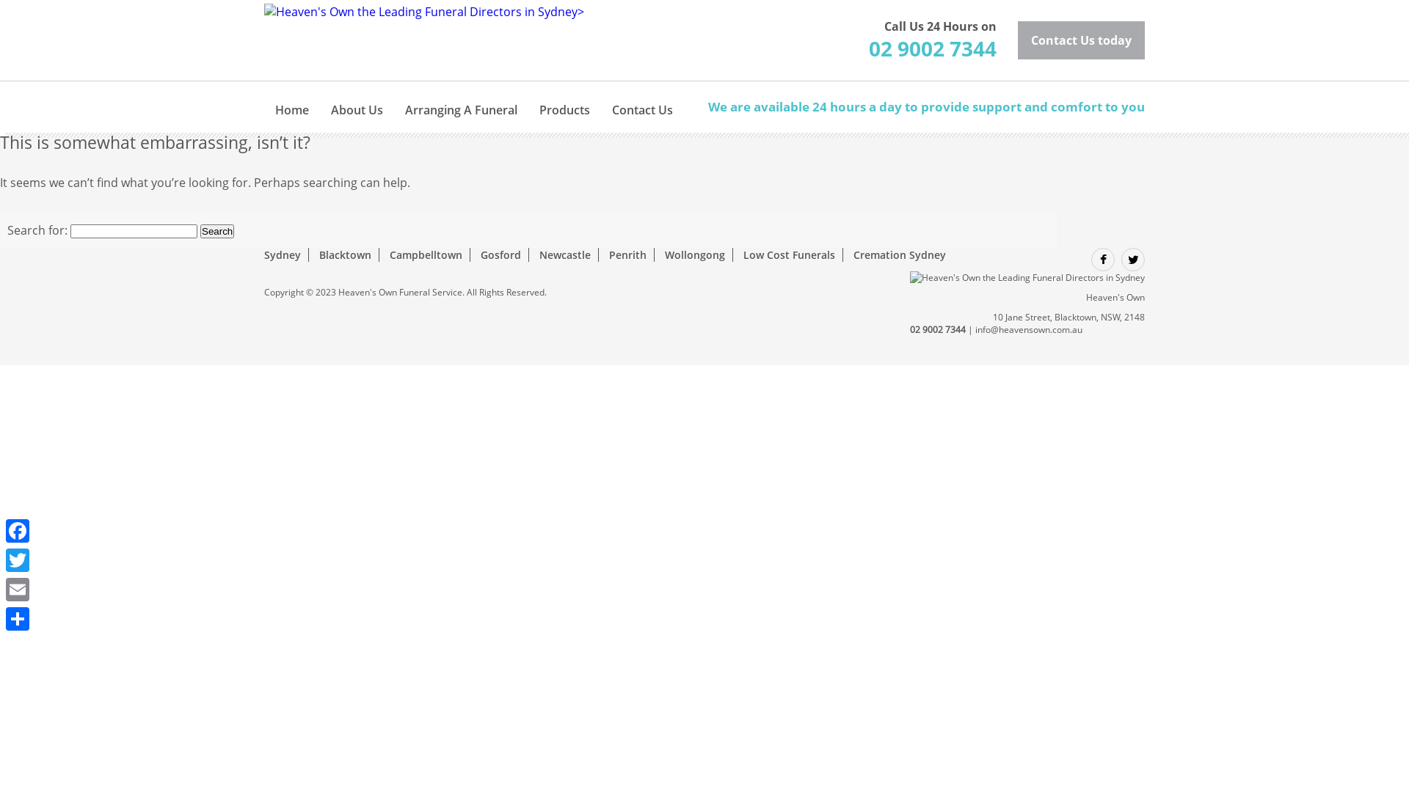 The image size is (1409, 792). Describe the element at coordinates (500, 255) in the screenshot. I see `Gosford` at that location.